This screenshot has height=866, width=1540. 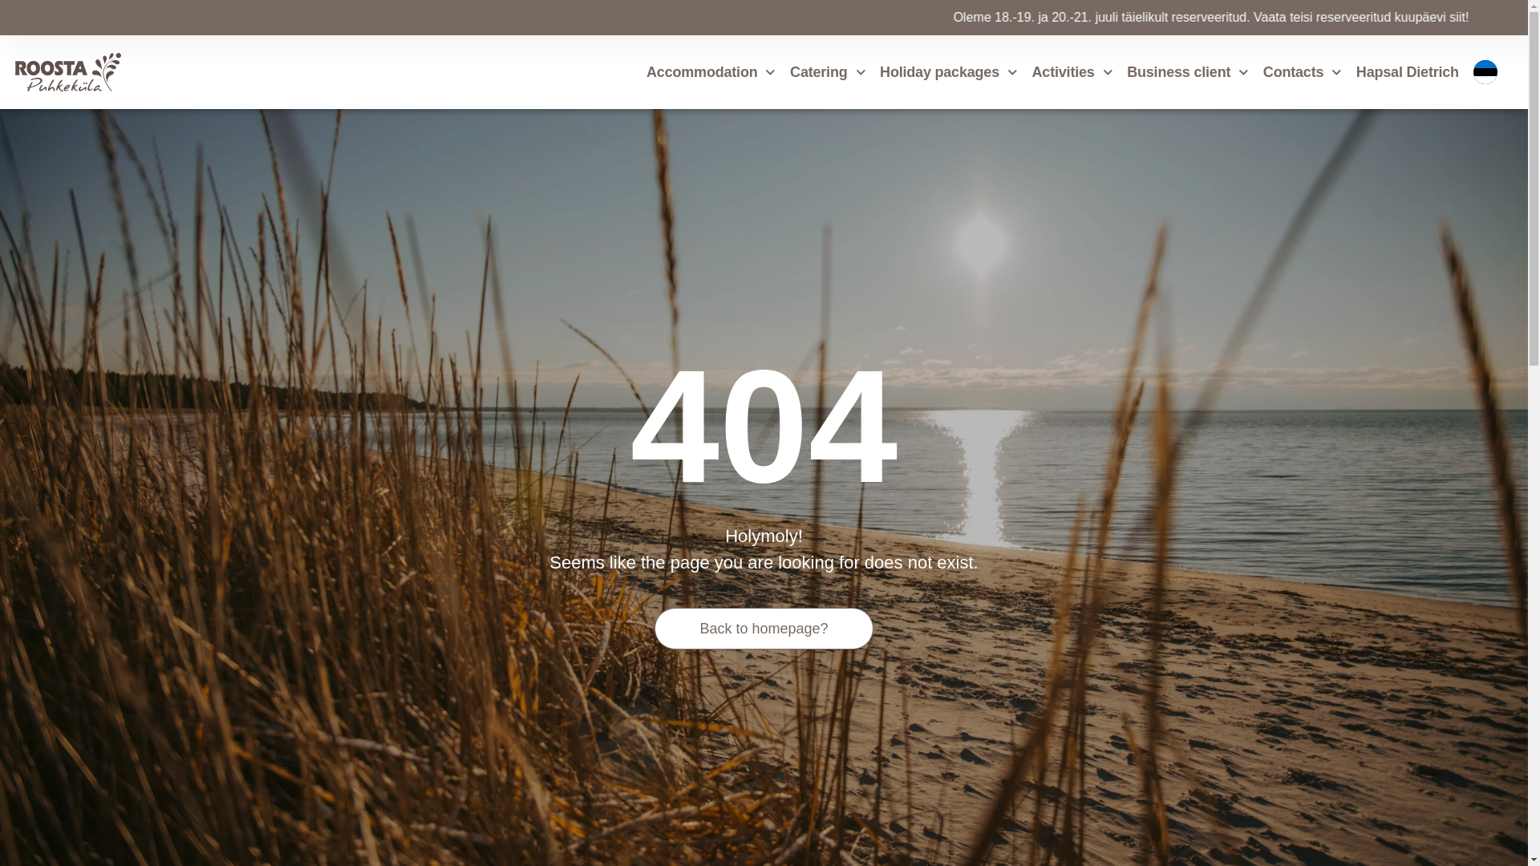 I want to click on Hapsal Dietrich, so click(x=1407, y=72).